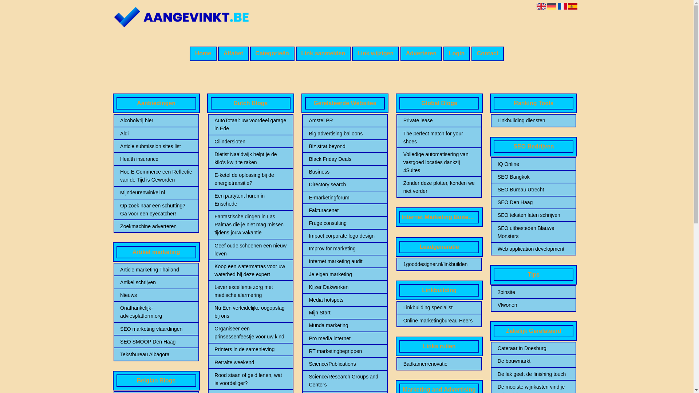  What do you see at coordinates (250, 349) in the screenshot?
I see `Printers in de samenleving` at bounding box center [250, 349].